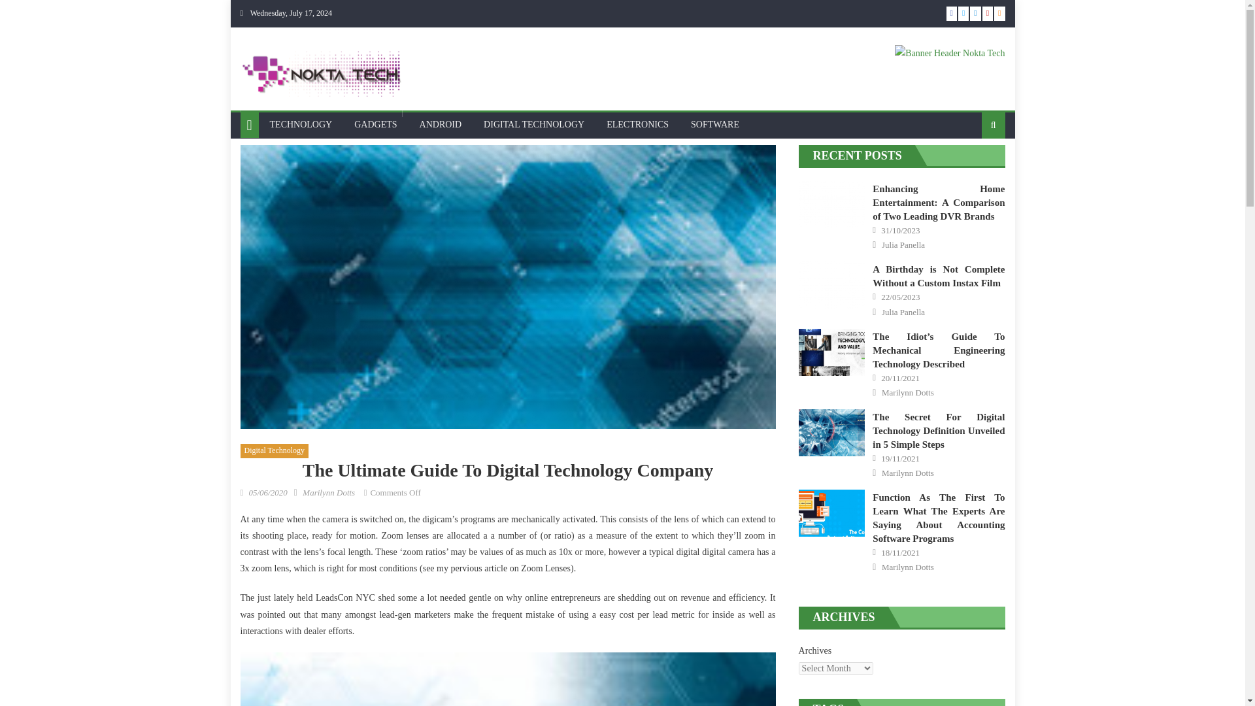 This screenshot has height=706, width=1255. Describe the element at coordinates (441, 124) in the screenshot. I see `ANDROID` at that location.